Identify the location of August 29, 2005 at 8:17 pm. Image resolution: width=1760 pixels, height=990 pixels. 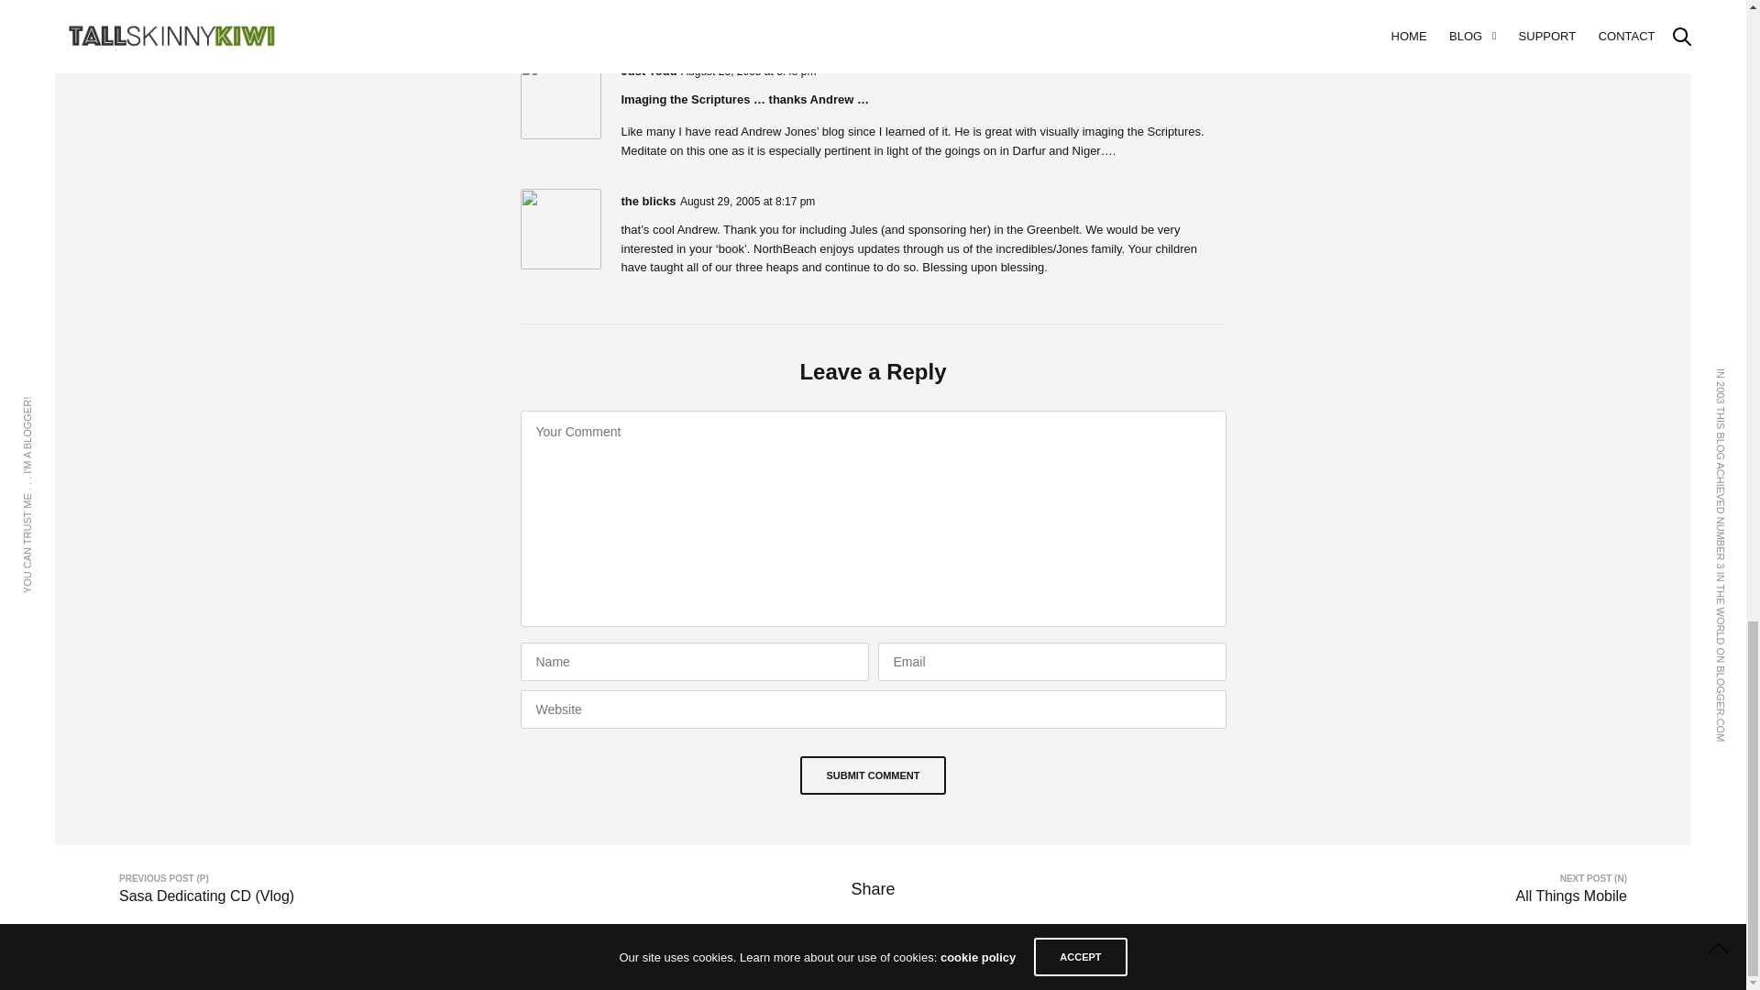
(746, 201).